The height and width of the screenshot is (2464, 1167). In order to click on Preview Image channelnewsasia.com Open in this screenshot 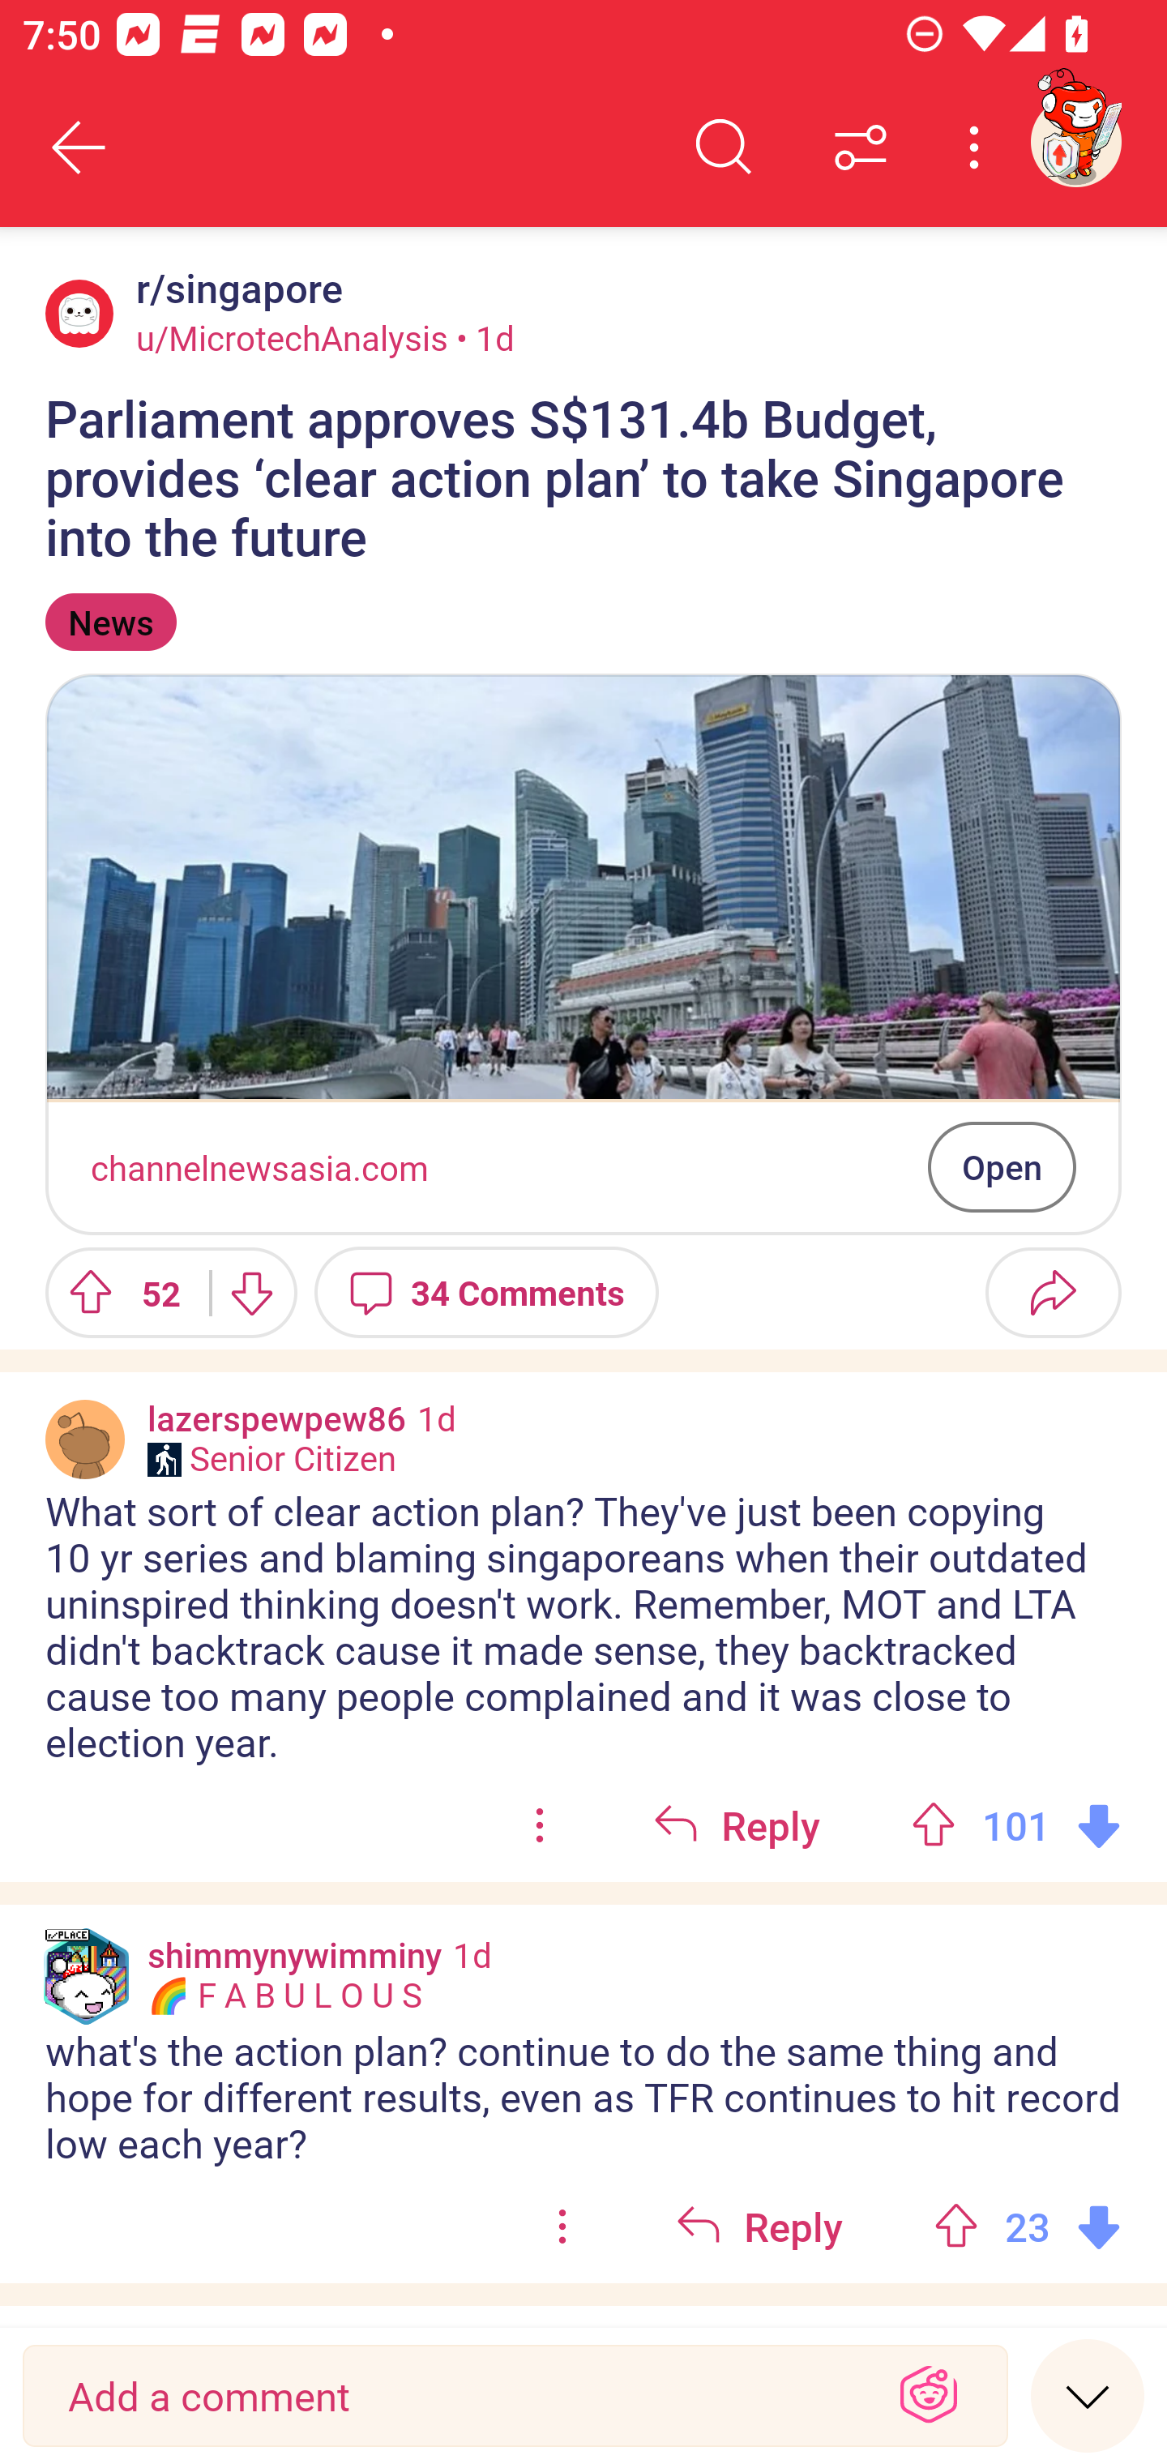, I will do `click(583, 953)`.